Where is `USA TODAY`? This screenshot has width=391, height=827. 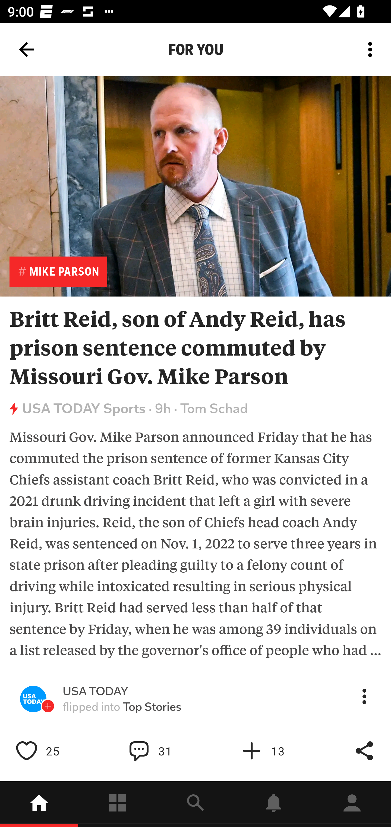 USA TODAY is located at coordinates (95, 691).